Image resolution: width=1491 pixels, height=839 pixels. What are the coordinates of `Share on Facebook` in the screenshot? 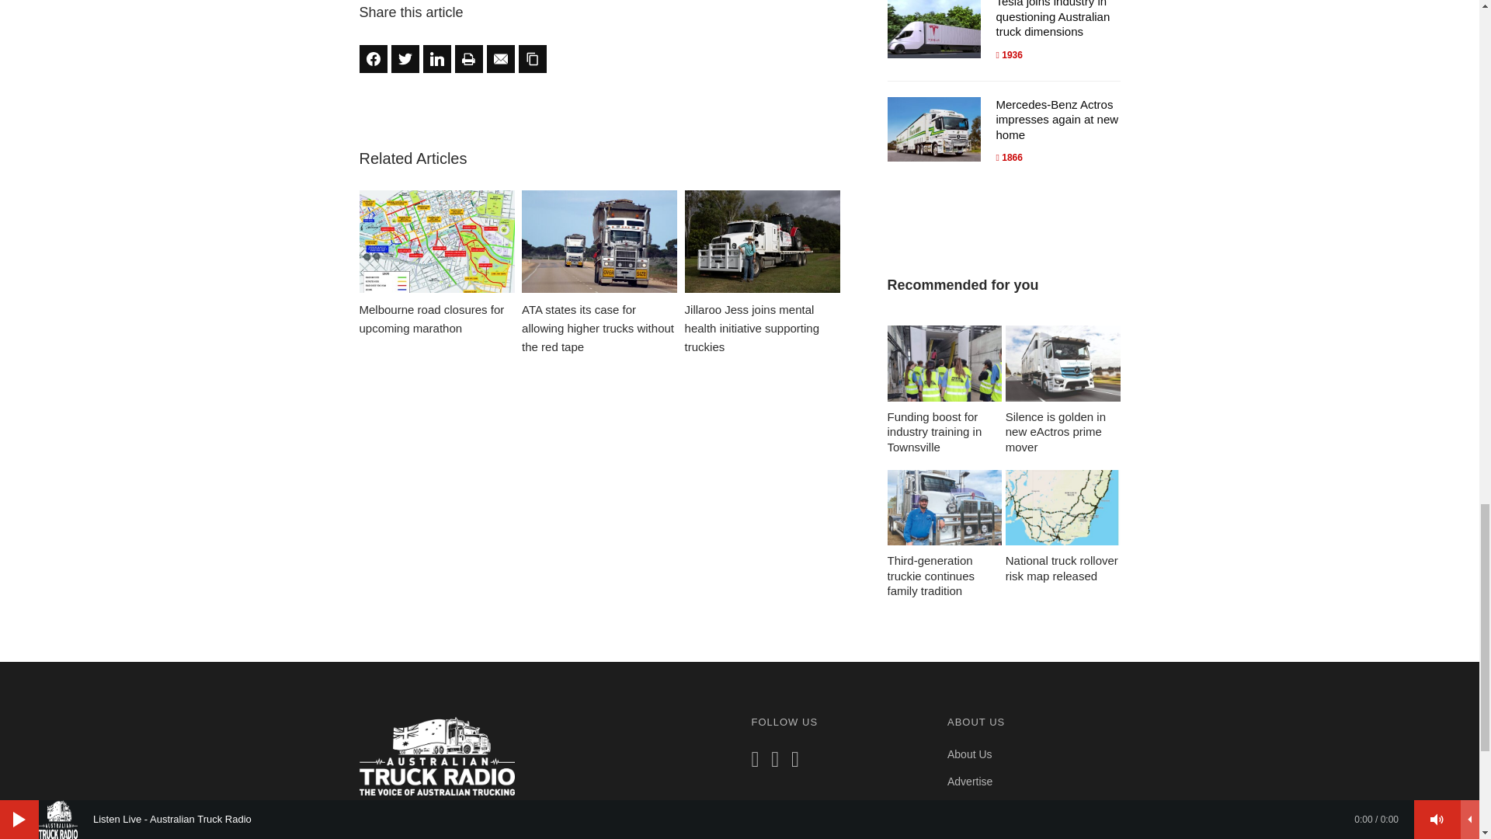 It's located at (373, 59).